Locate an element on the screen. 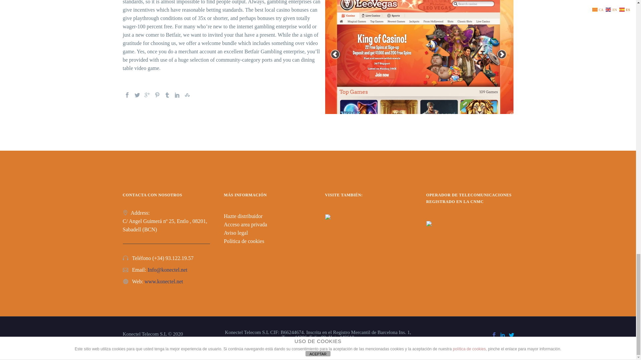 The width and height of the screenshot is (641, 360). Pinterest is located at coordinates (157, 95).